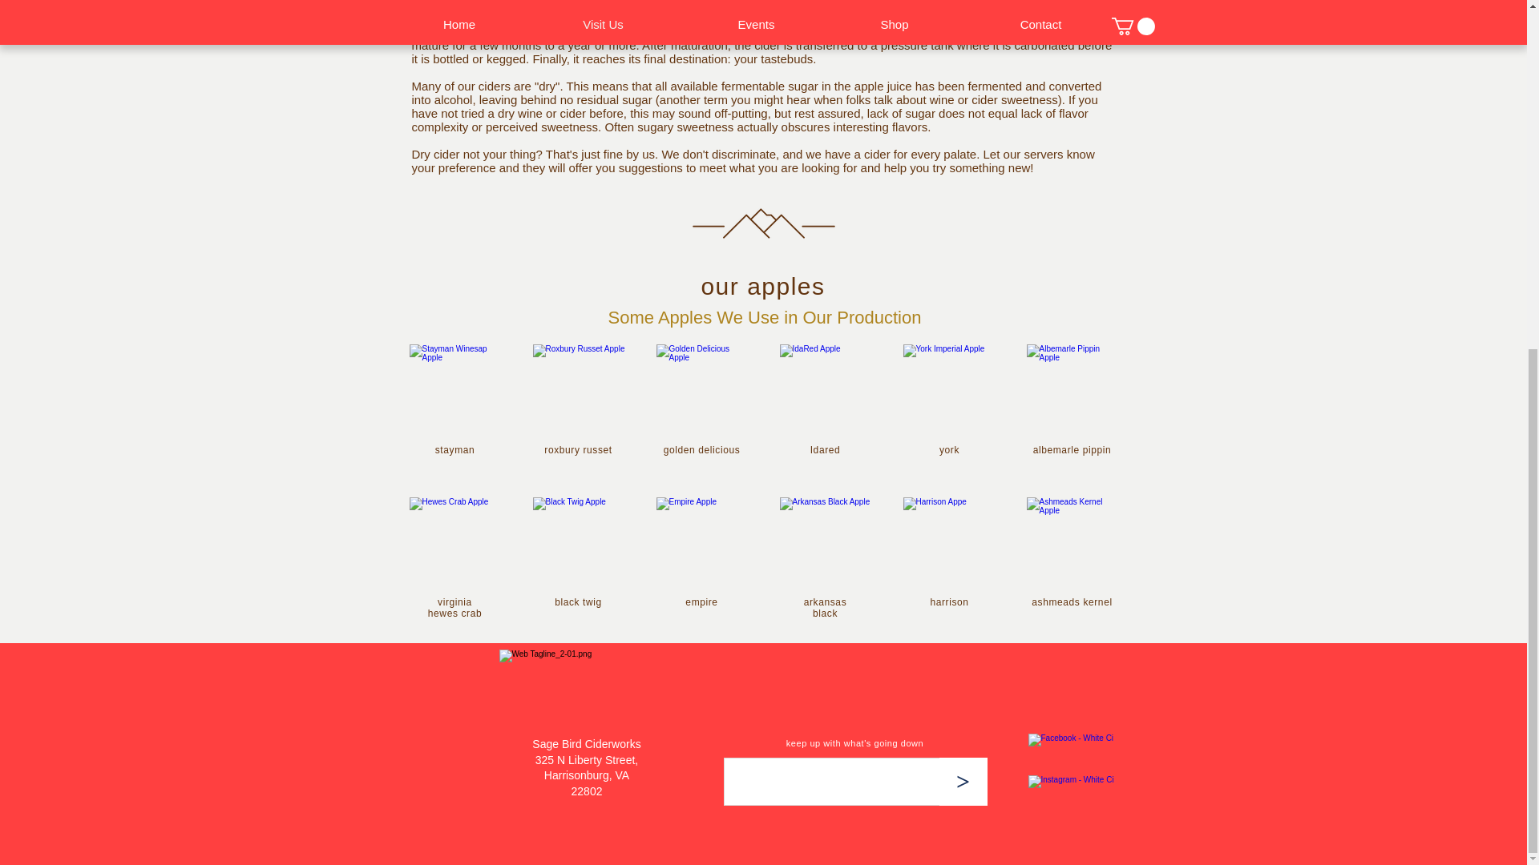 The width and height of the screenshot is (1539, 865). What do you see at coordinates (579, 390) in the screenshot?
I see `Click The Image To Learn More` at bounding box center [579, 390].